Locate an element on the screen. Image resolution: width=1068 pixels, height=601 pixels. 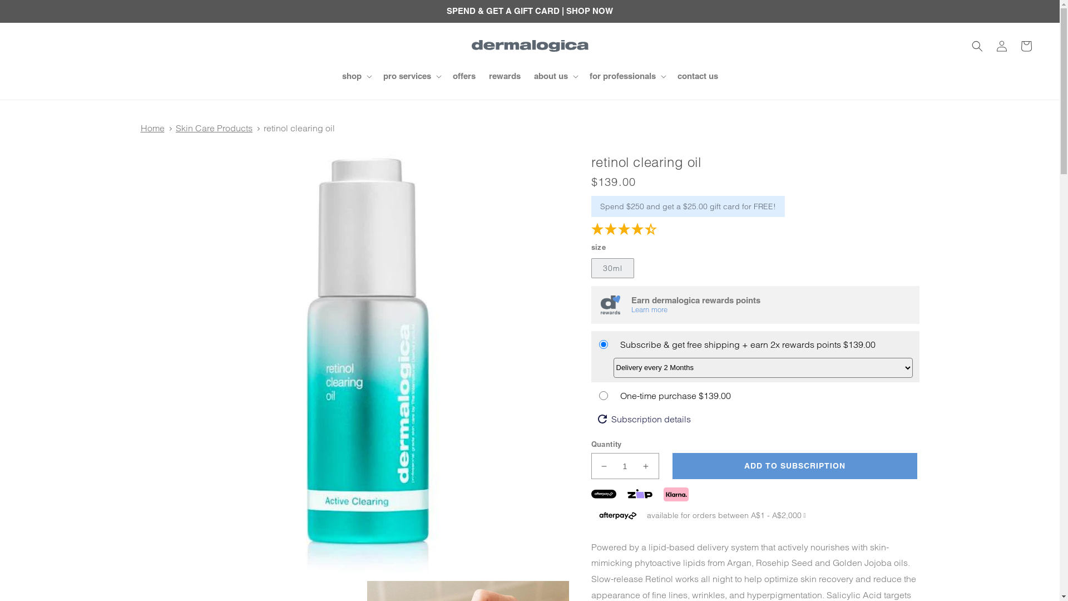
SKIP TO PRODUCT INFORMATION is located at coordinates (197, 154).